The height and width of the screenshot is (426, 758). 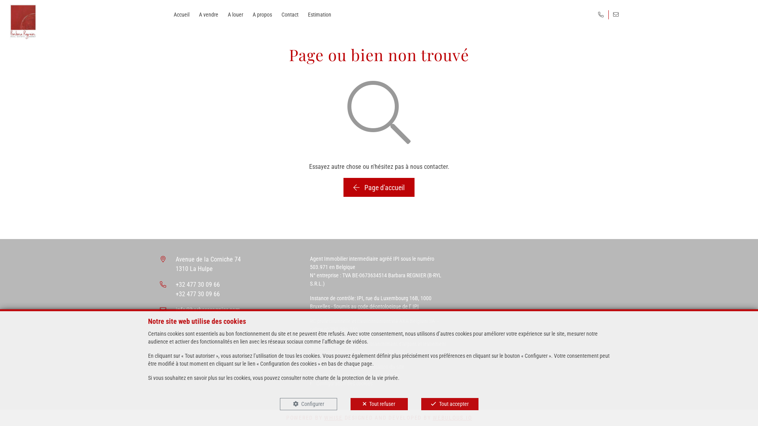 What do you see at coordinates (308, 404) in the screenshot?
I see `Configurer` at bounding box center [308, 404].